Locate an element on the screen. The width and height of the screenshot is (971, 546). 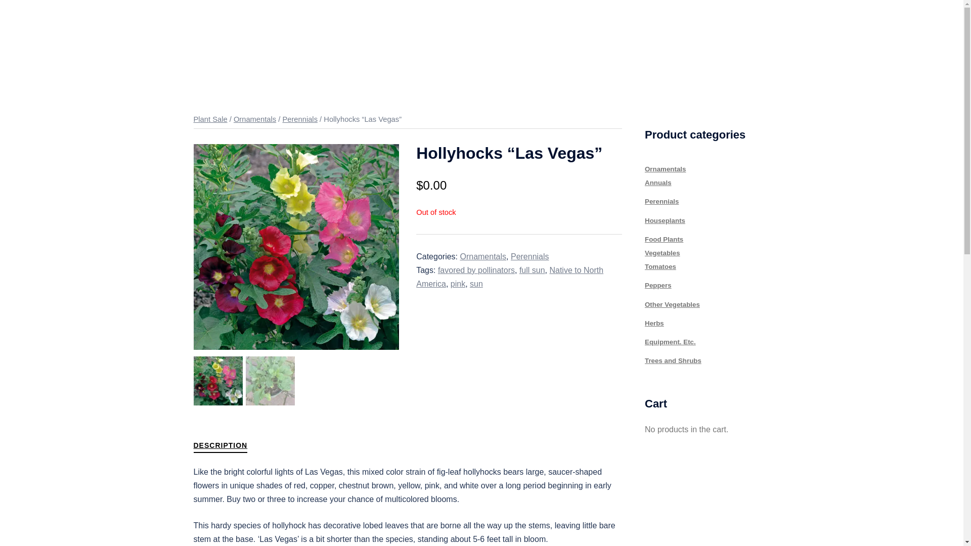
Annuals is located at coordinates (658, 183).